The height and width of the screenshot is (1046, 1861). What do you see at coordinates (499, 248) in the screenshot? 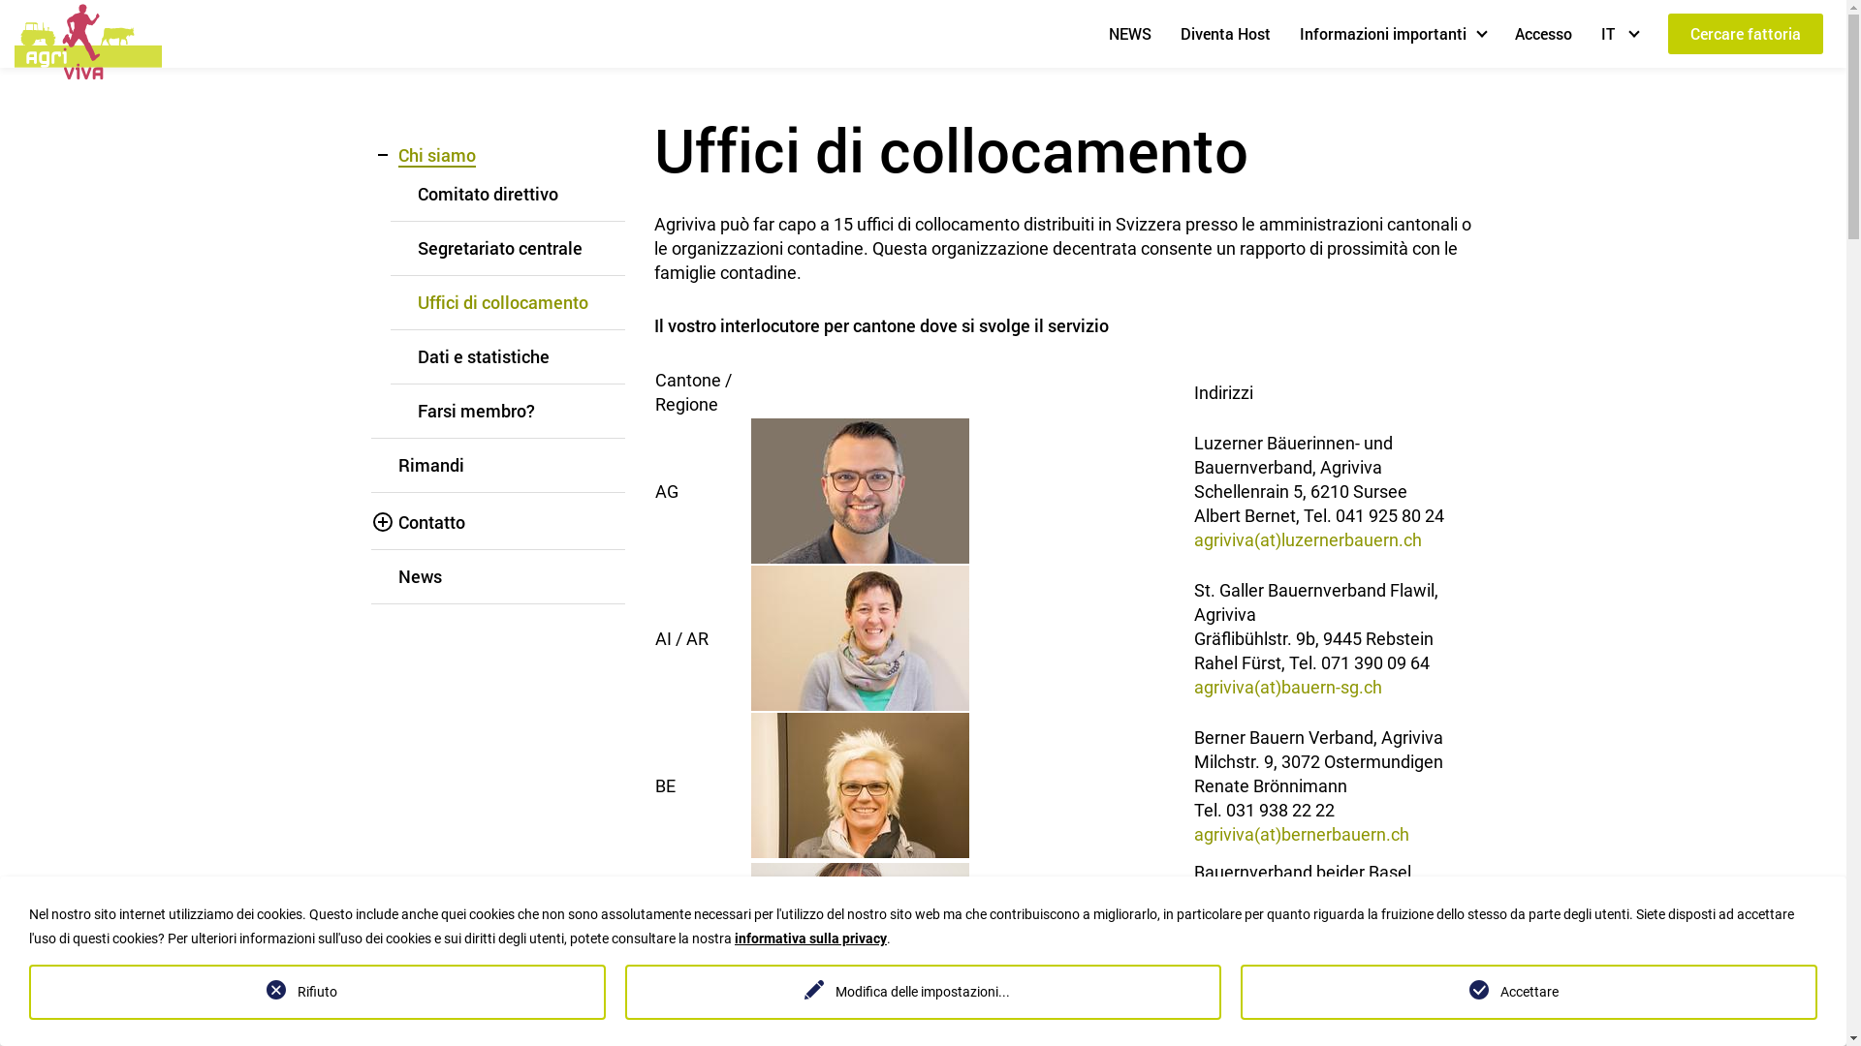
I see `Segretariato centrale` at bounding box center [499, 248].